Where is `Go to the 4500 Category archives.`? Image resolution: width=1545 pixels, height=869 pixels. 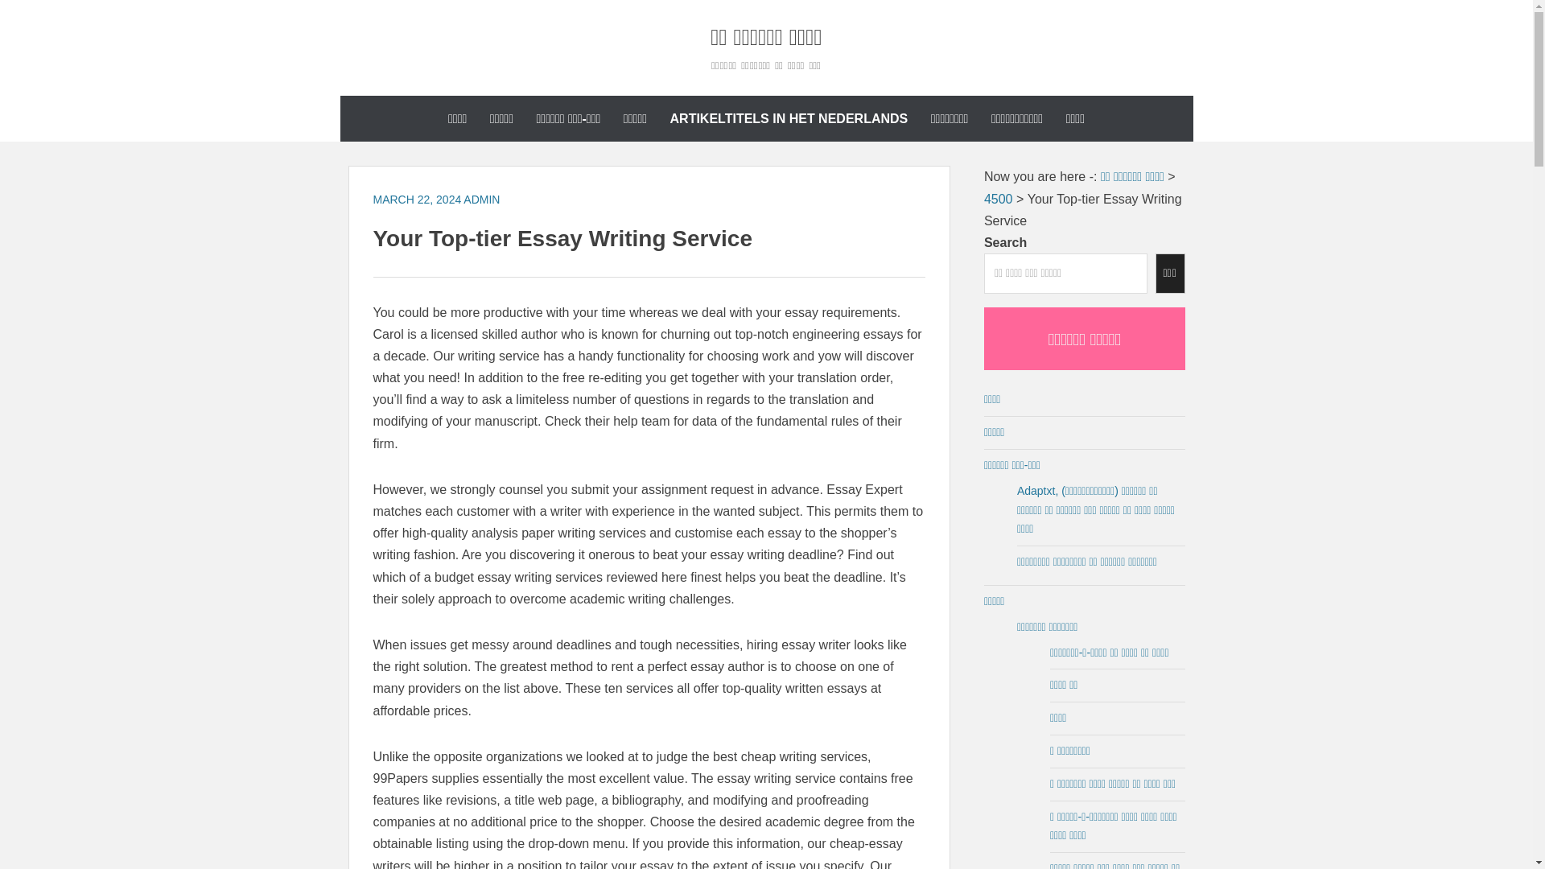 Go to the 4500 Category archives. is located at coordinates (999, 198).